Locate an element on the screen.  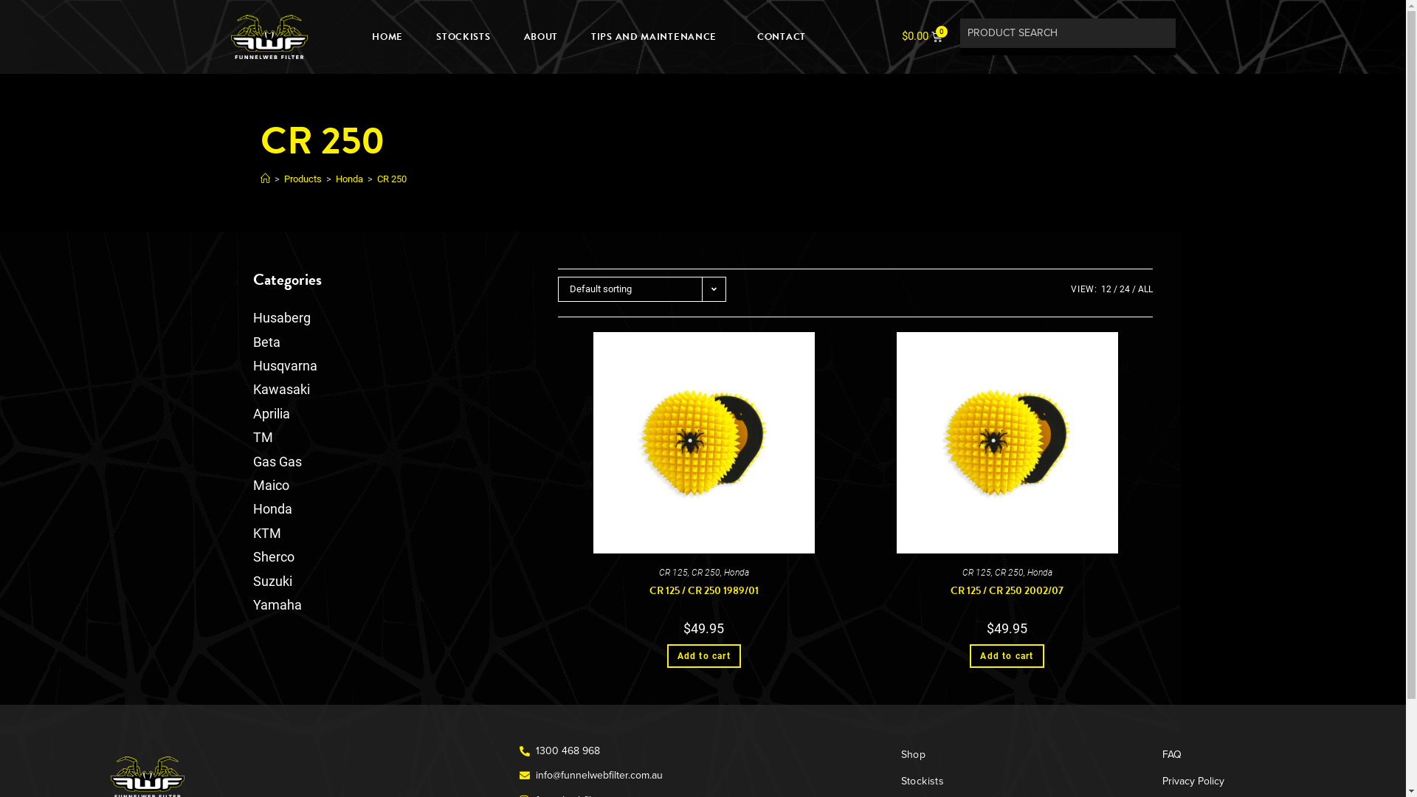
Suzuki is located at coordinates (272, 582).